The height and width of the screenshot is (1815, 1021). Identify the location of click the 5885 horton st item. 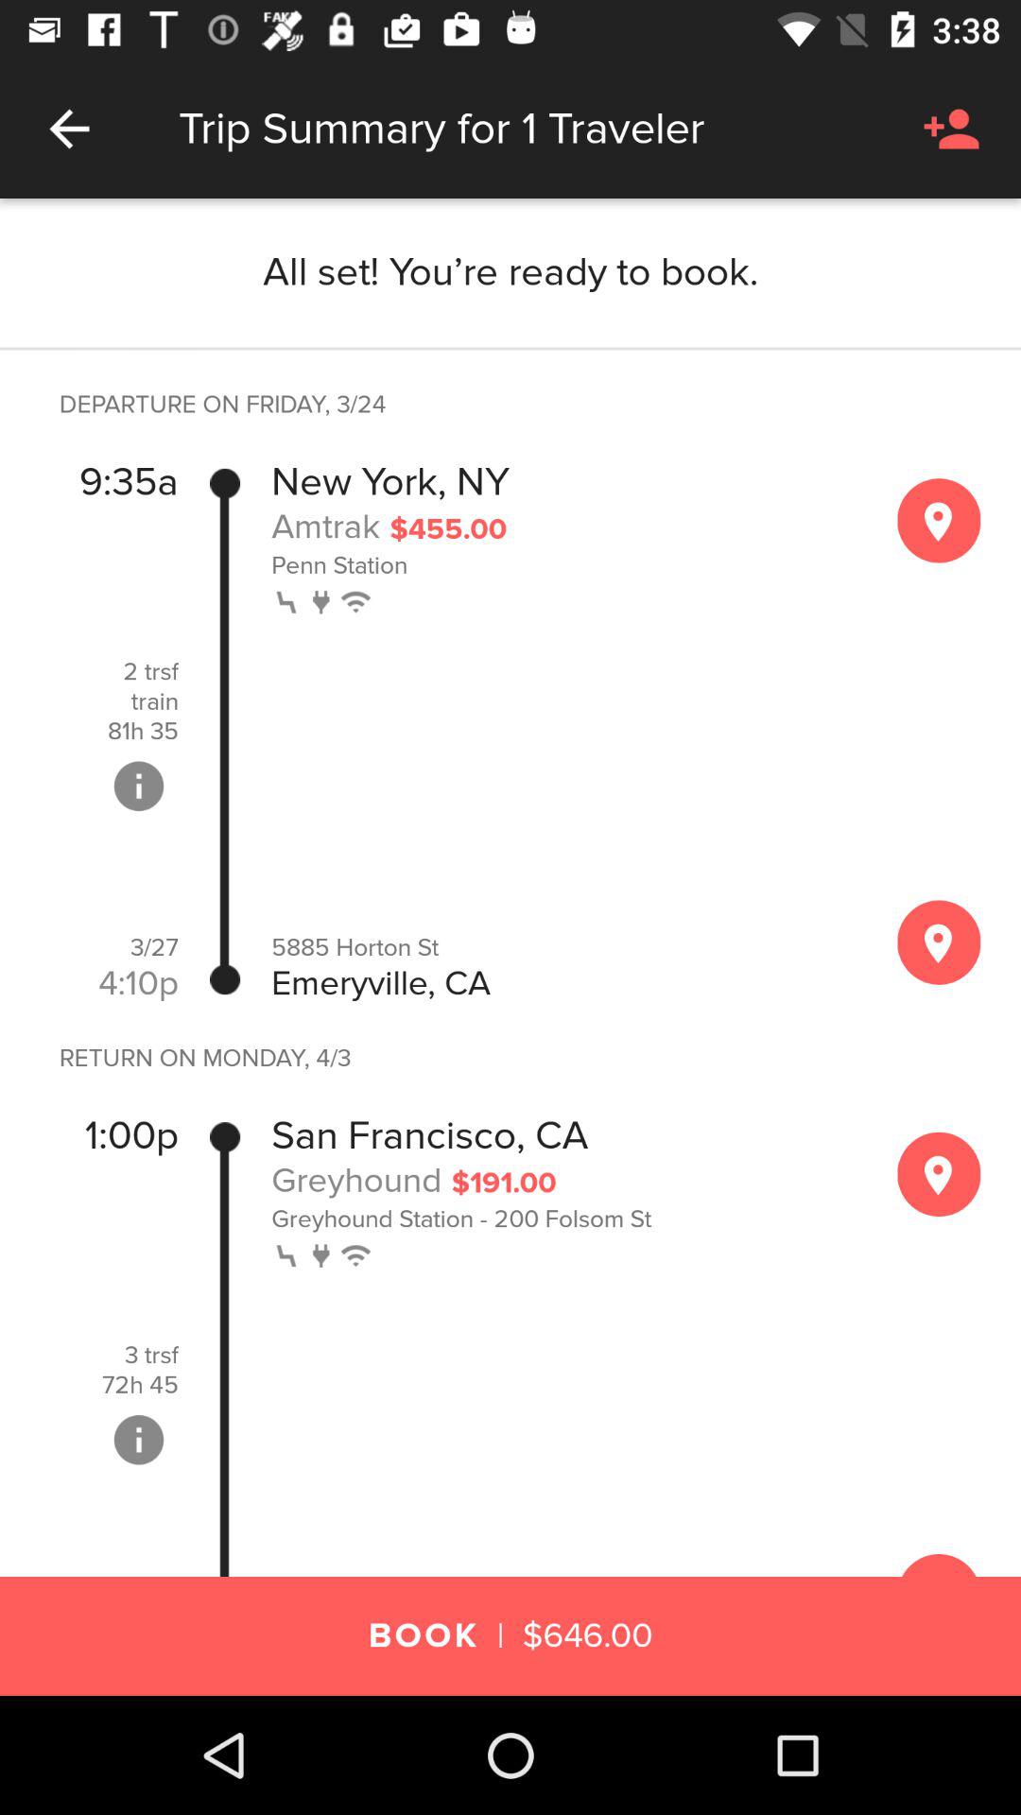
(563, 947).